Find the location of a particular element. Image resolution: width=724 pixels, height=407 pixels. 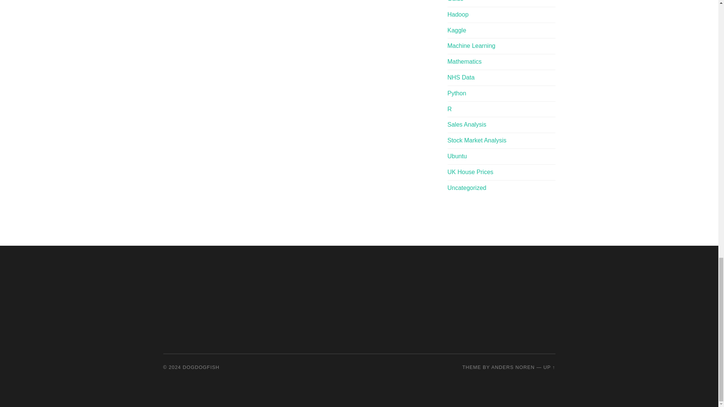

Mathematics is located at coordinates (464, 61).